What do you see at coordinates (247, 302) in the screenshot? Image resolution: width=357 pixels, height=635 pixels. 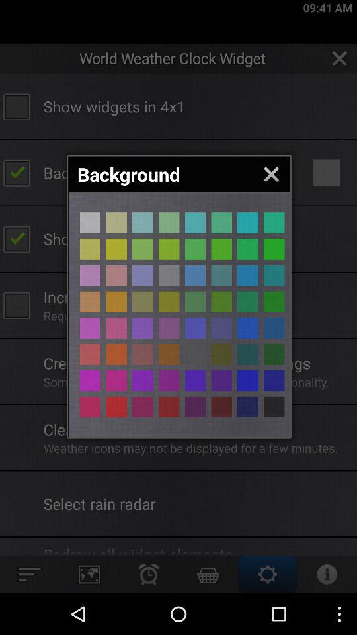 I see `color button` at bounding box center [247, 302].